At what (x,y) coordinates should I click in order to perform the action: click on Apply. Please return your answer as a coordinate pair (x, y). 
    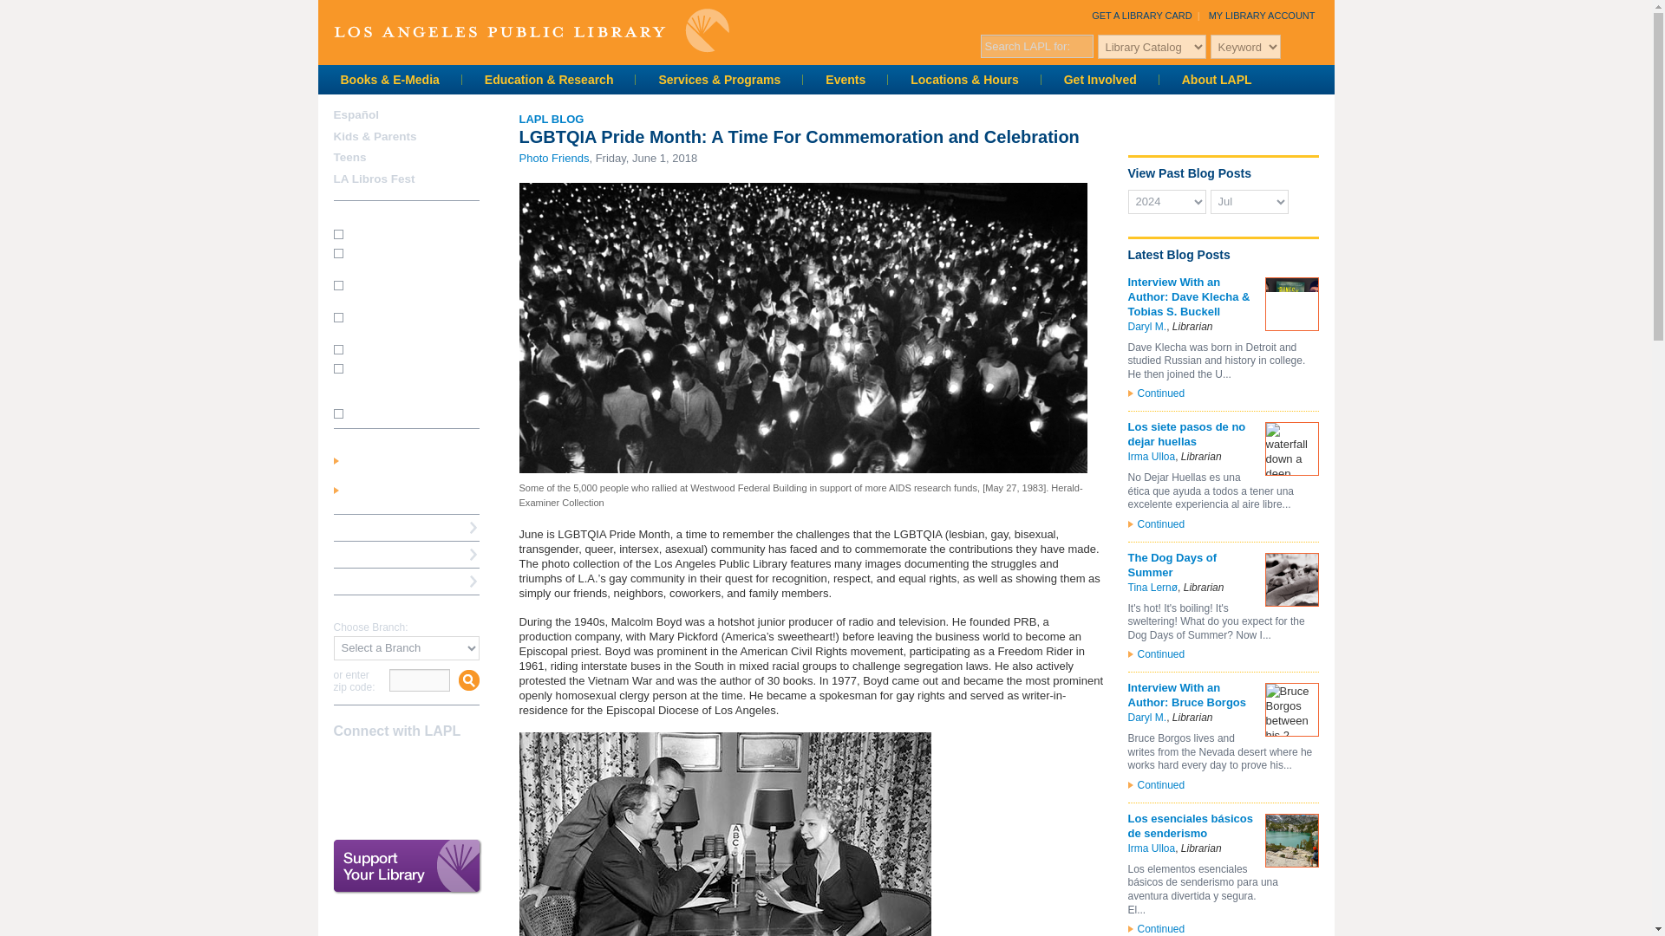
    Looking at the image, I should click on (1308, 200).